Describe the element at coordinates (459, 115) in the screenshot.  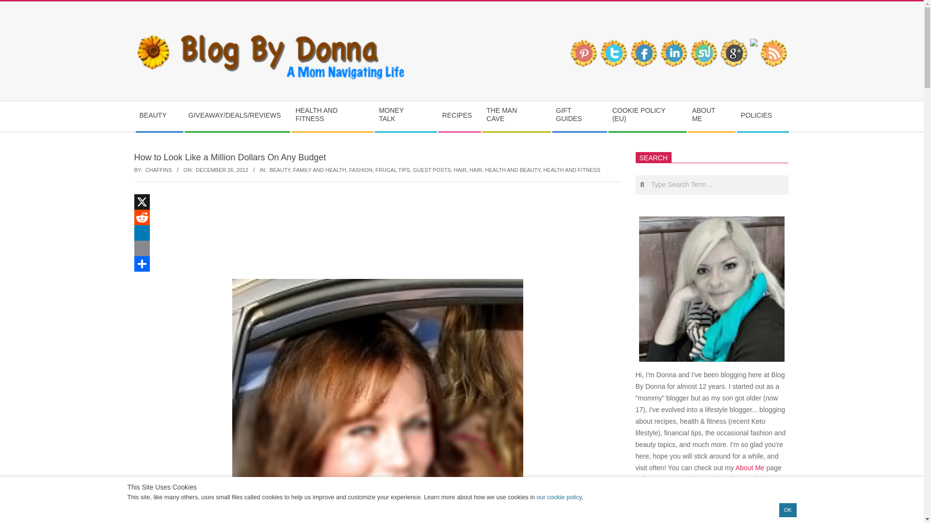
I see `RECIPES` at that location.